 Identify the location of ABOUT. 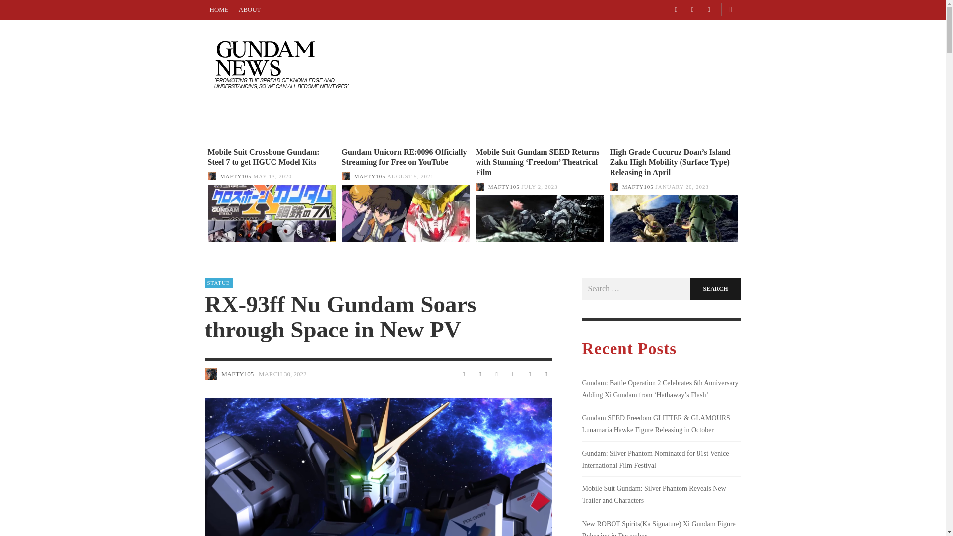
(492, 123).